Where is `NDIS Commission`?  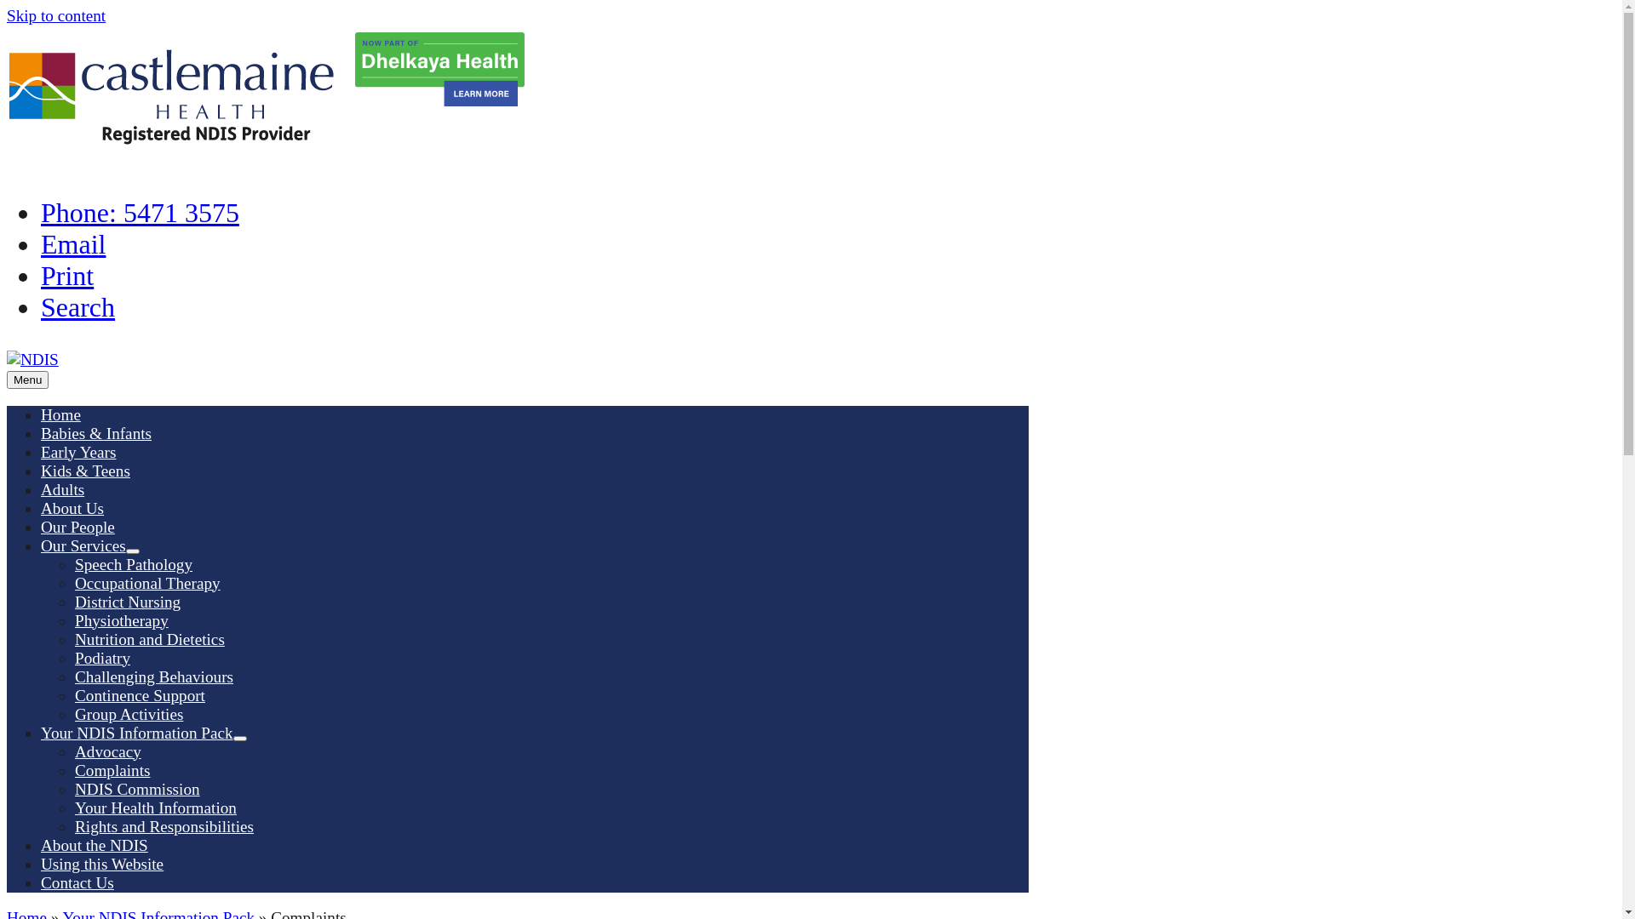
NDIS Commission is located at coordinates (138, 790).